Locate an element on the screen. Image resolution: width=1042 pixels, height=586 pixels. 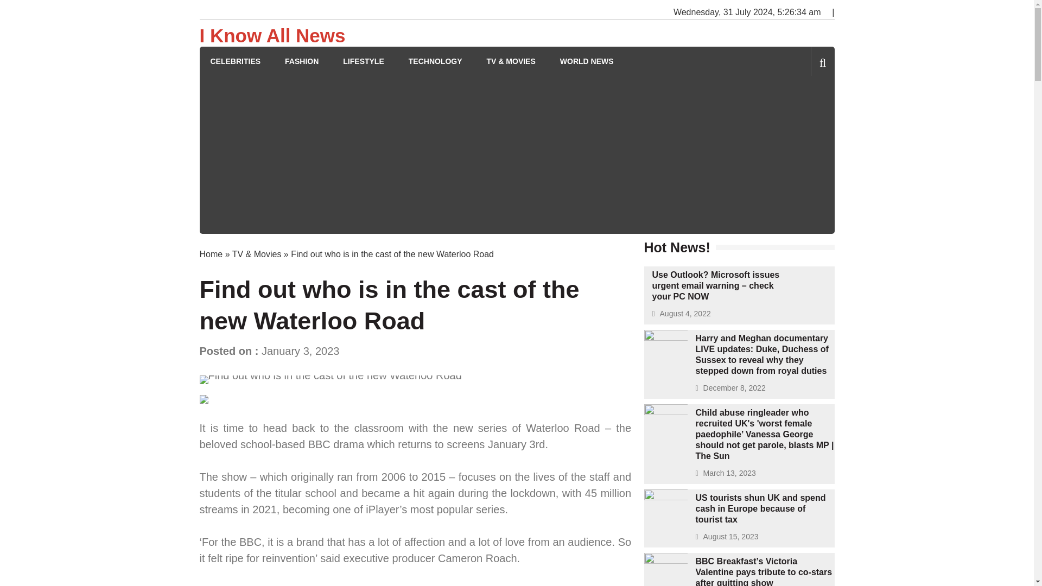
March 13, 2023 is located at coordinates (729, 473).